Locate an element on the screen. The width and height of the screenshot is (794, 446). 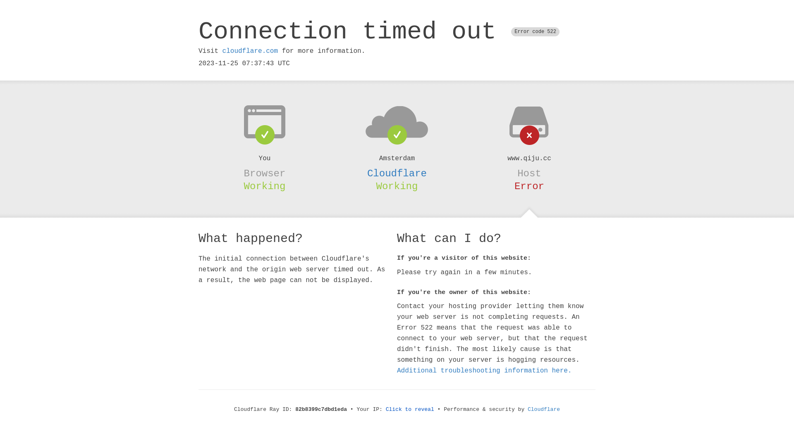
Cloudflare is located at coordinates (397, 173).